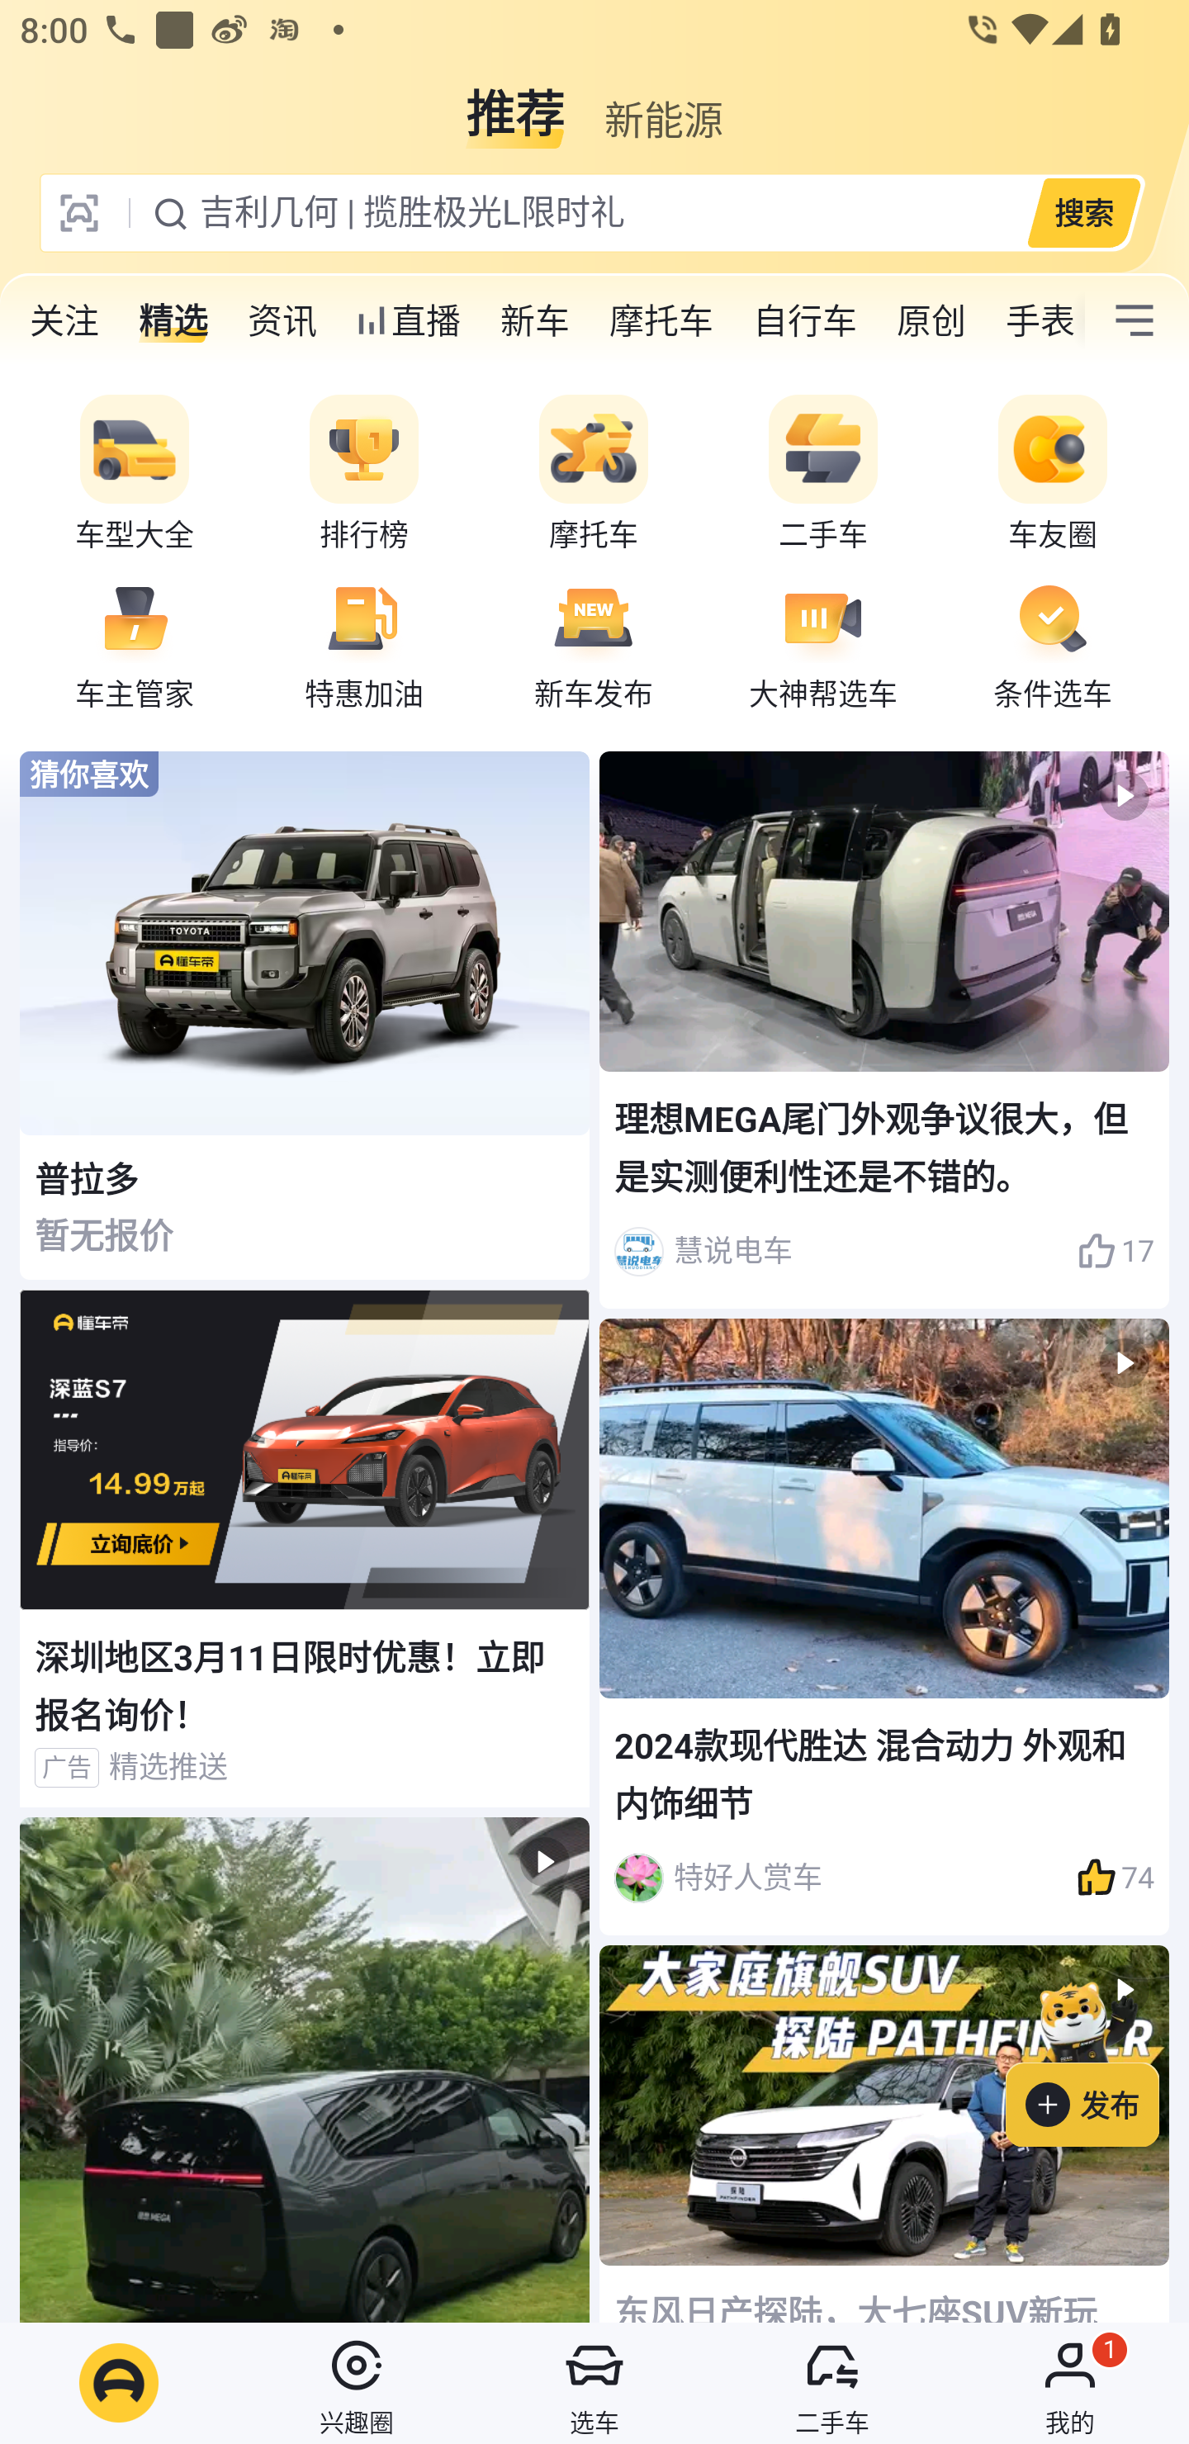 The width and height of the screenshot is (1189, 2444). I want to click on 车主管家, so click(135, 644).